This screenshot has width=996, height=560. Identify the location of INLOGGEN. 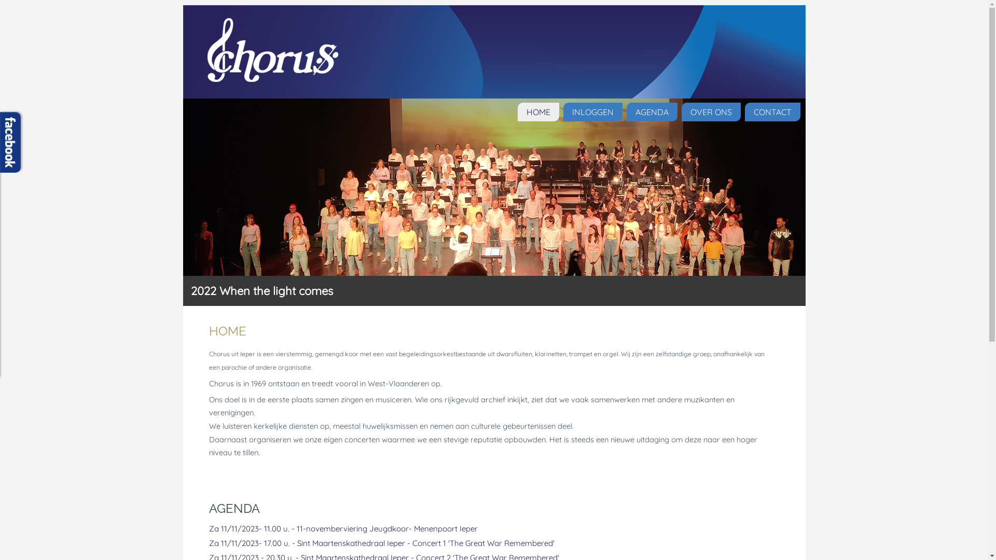
(593, 112).